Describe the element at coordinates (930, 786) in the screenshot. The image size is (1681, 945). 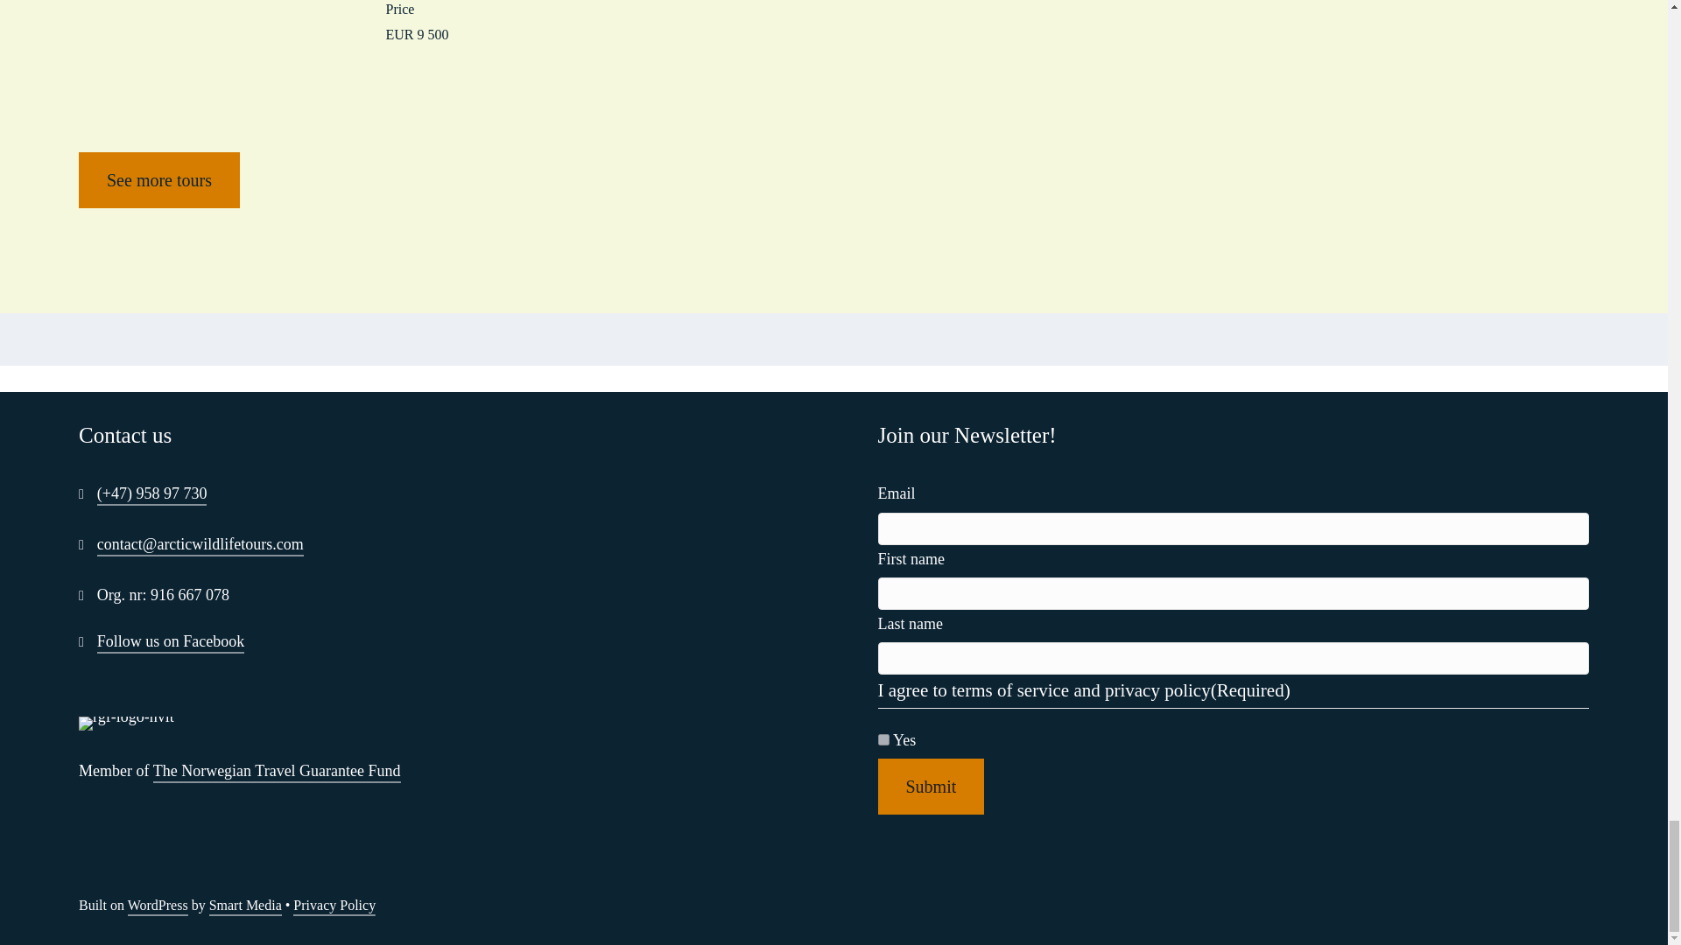
I see `Submit` at that location.